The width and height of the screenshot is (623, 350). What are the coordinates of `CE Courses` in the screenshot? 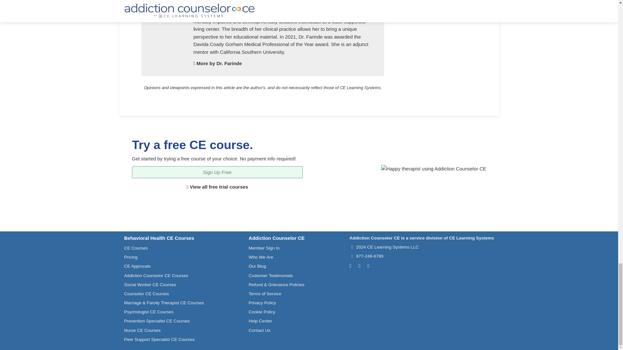 It's located at (136, 248).